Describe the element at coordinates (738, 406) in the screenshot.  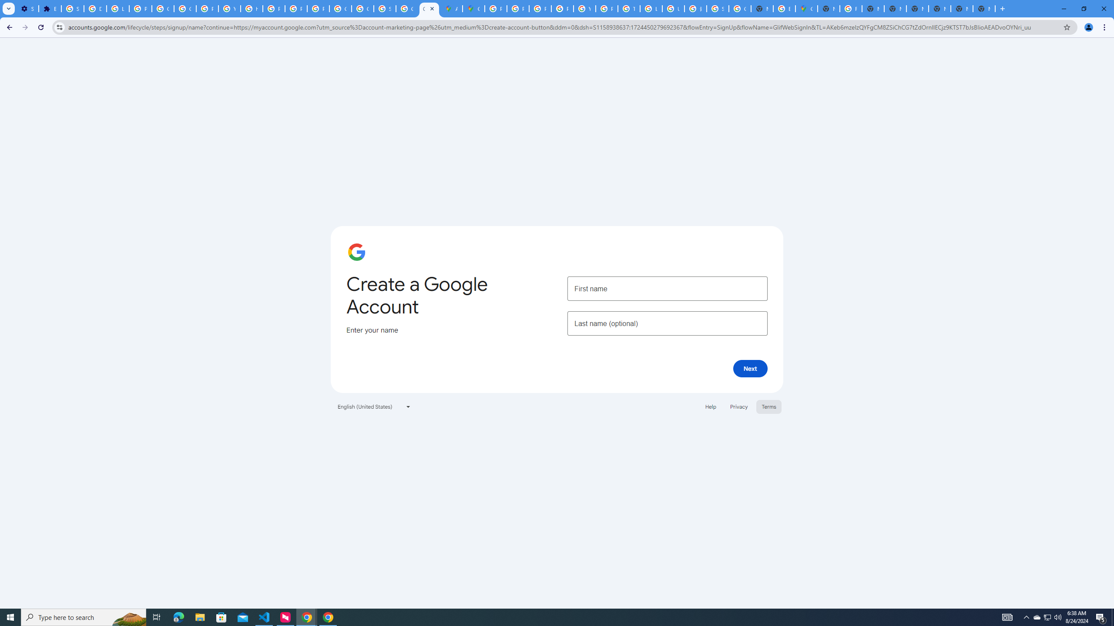
I see `Privacy` at that location.